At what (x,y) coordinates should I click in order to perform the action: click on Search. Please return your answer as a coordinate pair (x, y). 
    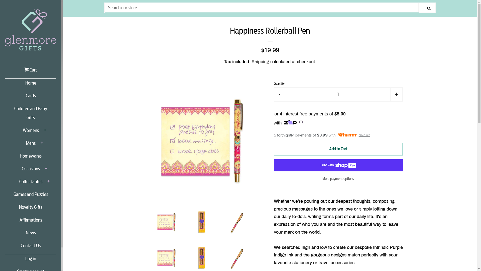
    Looking at the image, I should click on (427, 8).